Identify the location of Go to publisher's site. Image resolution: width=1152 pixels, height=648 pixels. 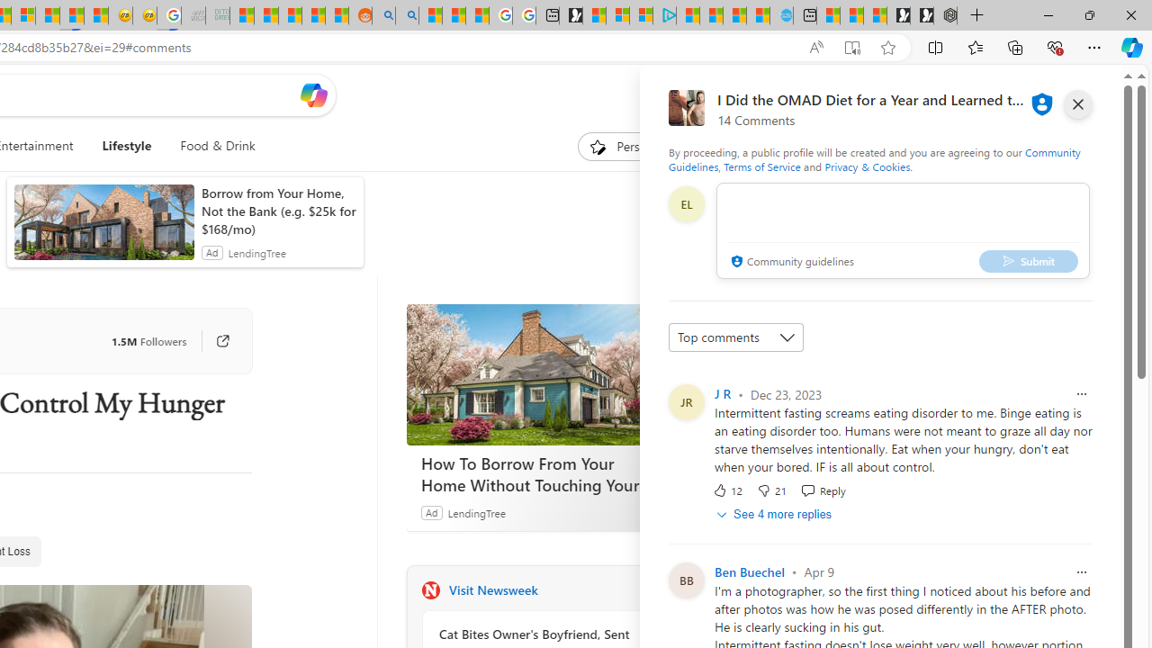
(213, 340).